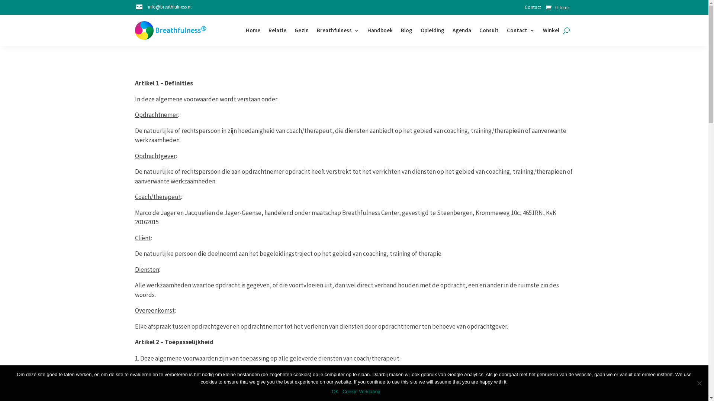  What do you see at coordinates (277, 30) in the screenshot?
I see `Relatie` at bounding box center [277, 30].